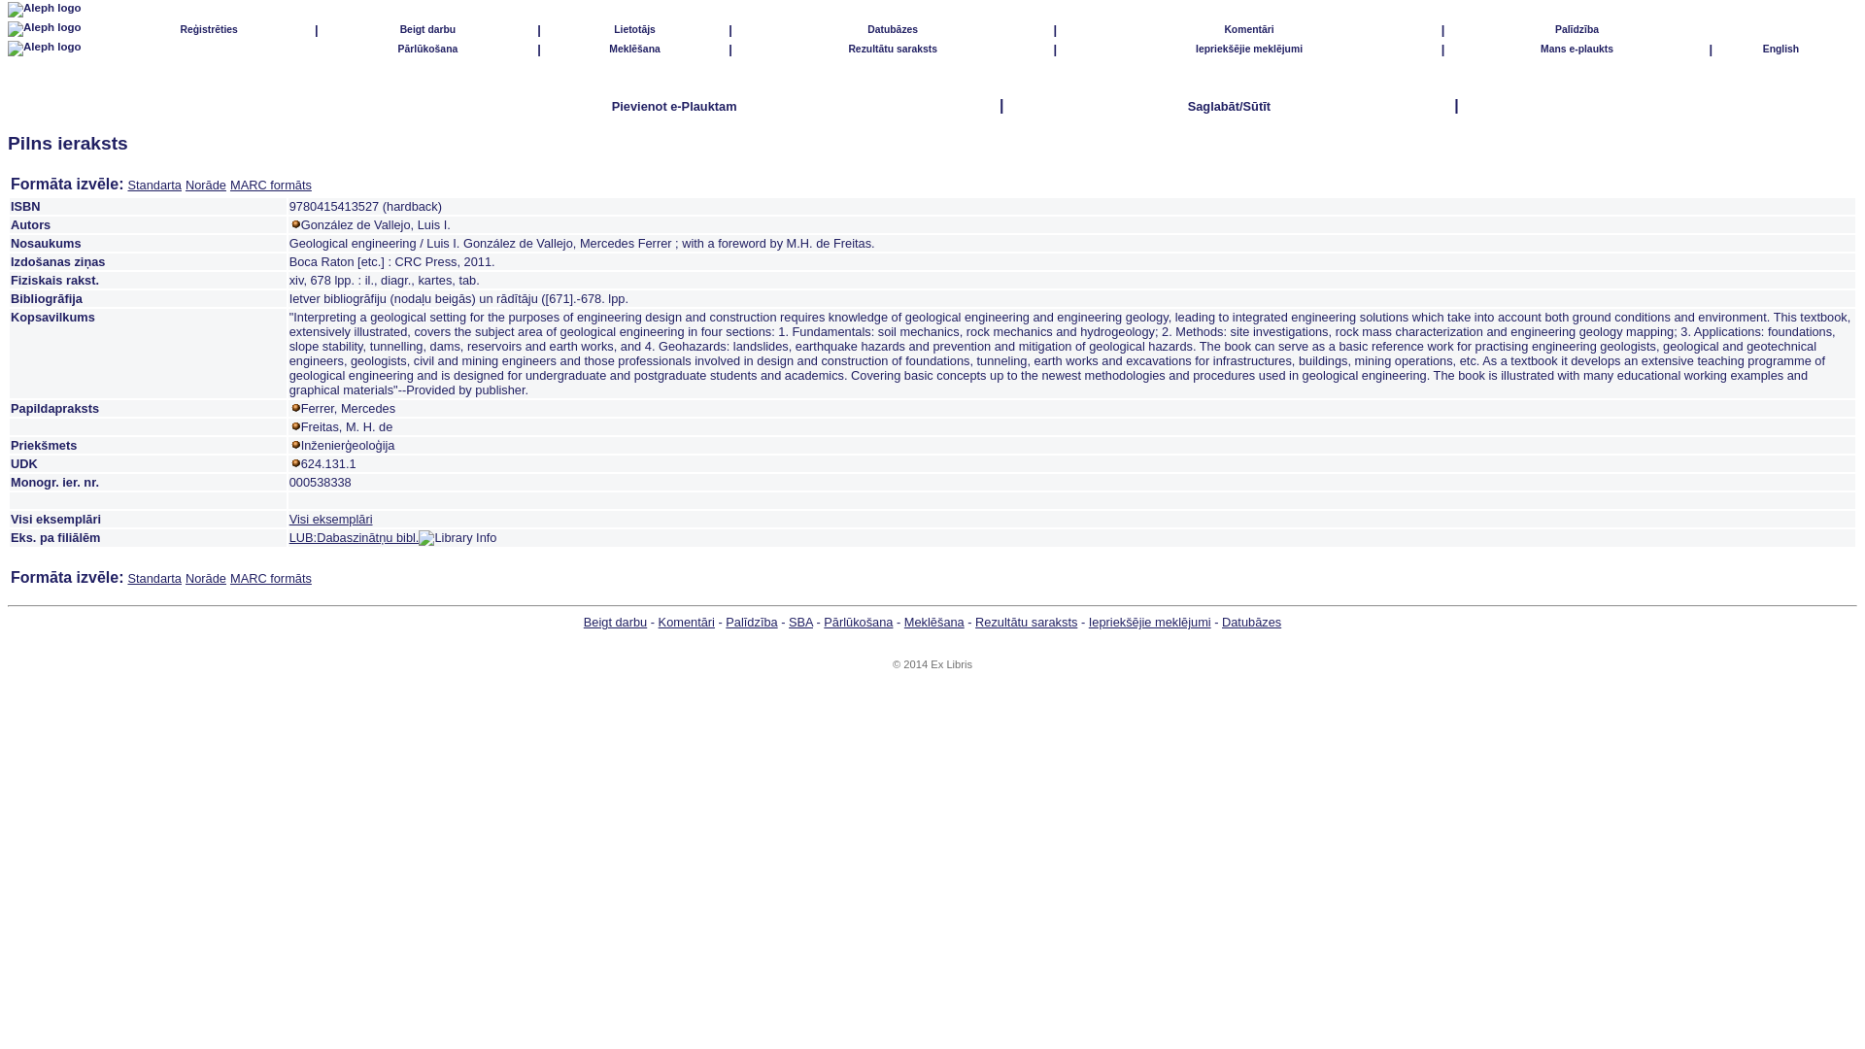  What do you see at coordinates (1576, 49) in the screenshot?
I see `Mans e-plaukts` at bounding box center [1576, 49].